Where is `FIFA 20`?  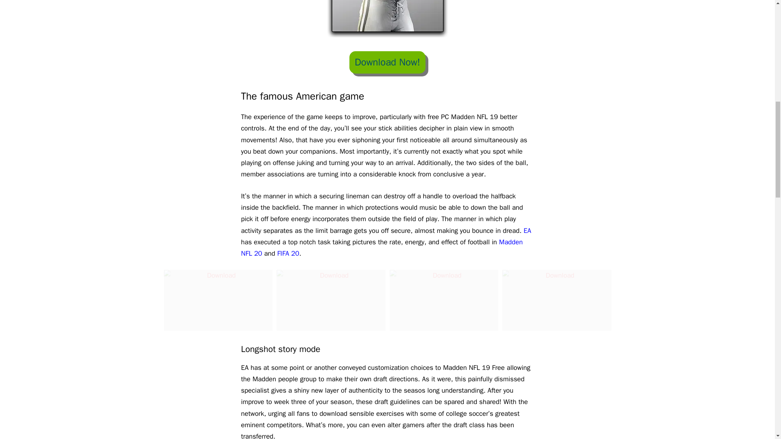 FIFA 20 is located at coordinates (288, 253).